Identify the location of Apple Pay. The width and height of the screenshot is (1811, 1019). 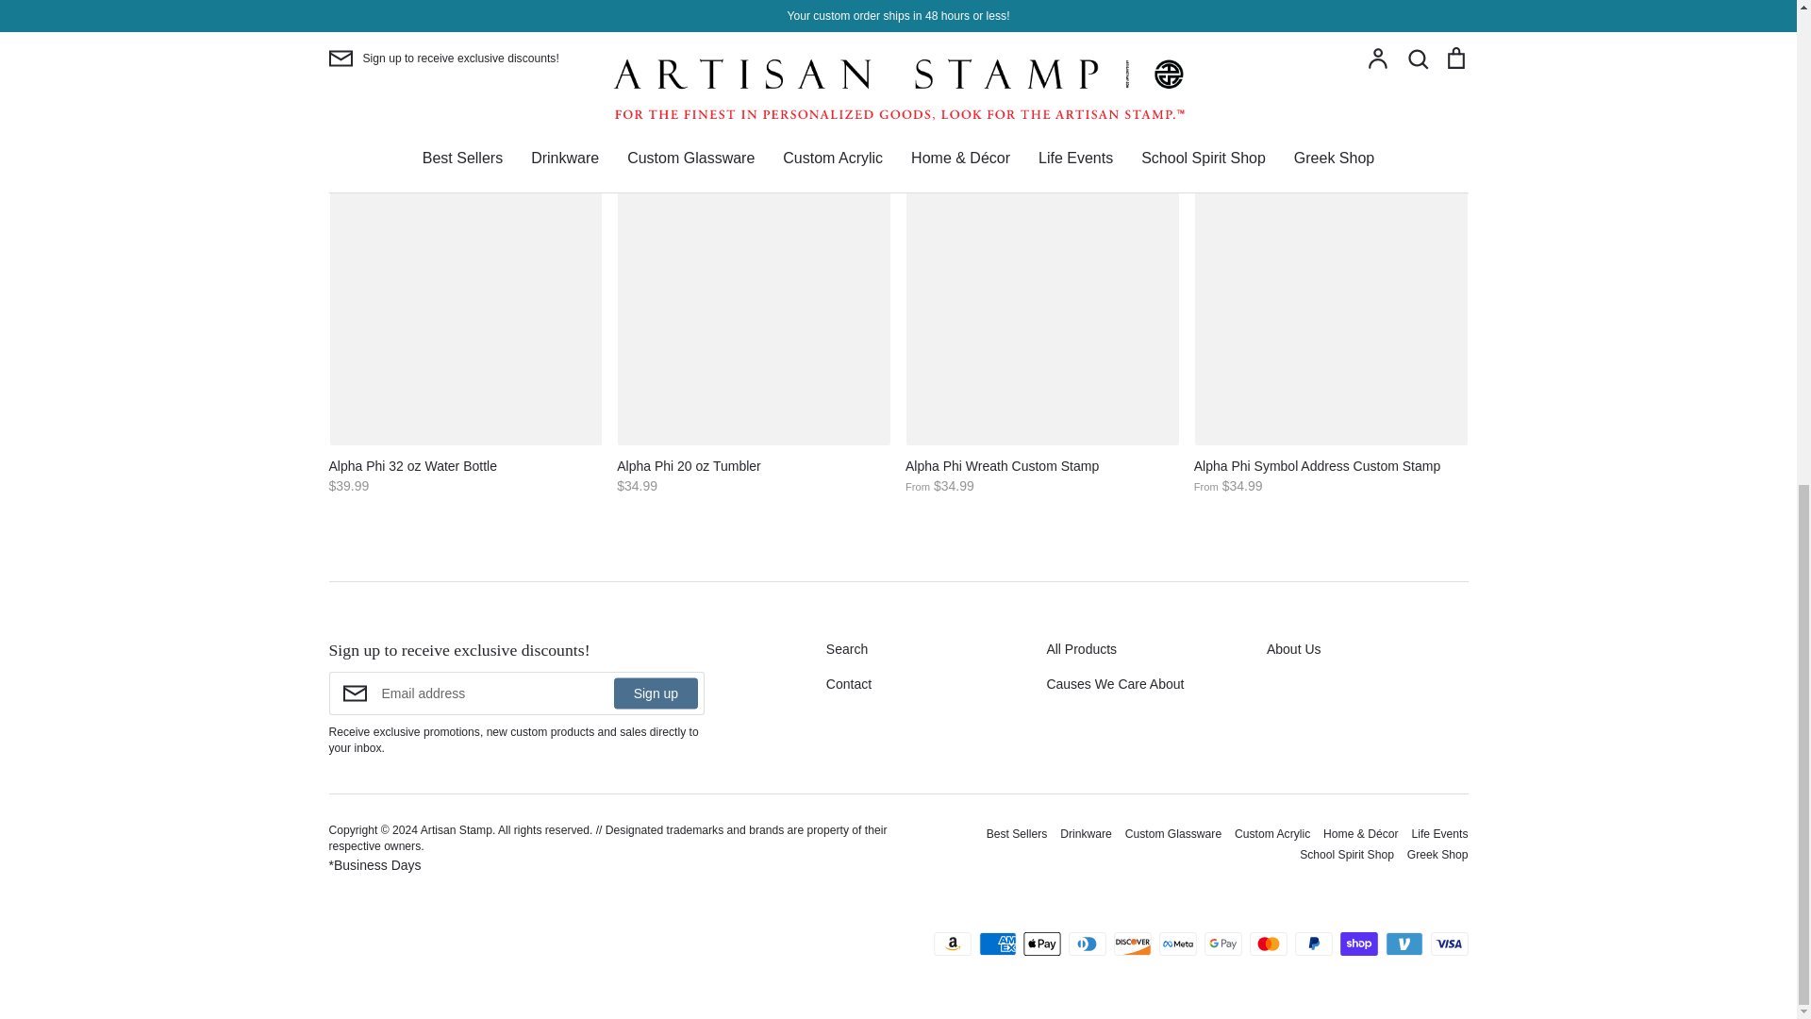
(1041, 944).